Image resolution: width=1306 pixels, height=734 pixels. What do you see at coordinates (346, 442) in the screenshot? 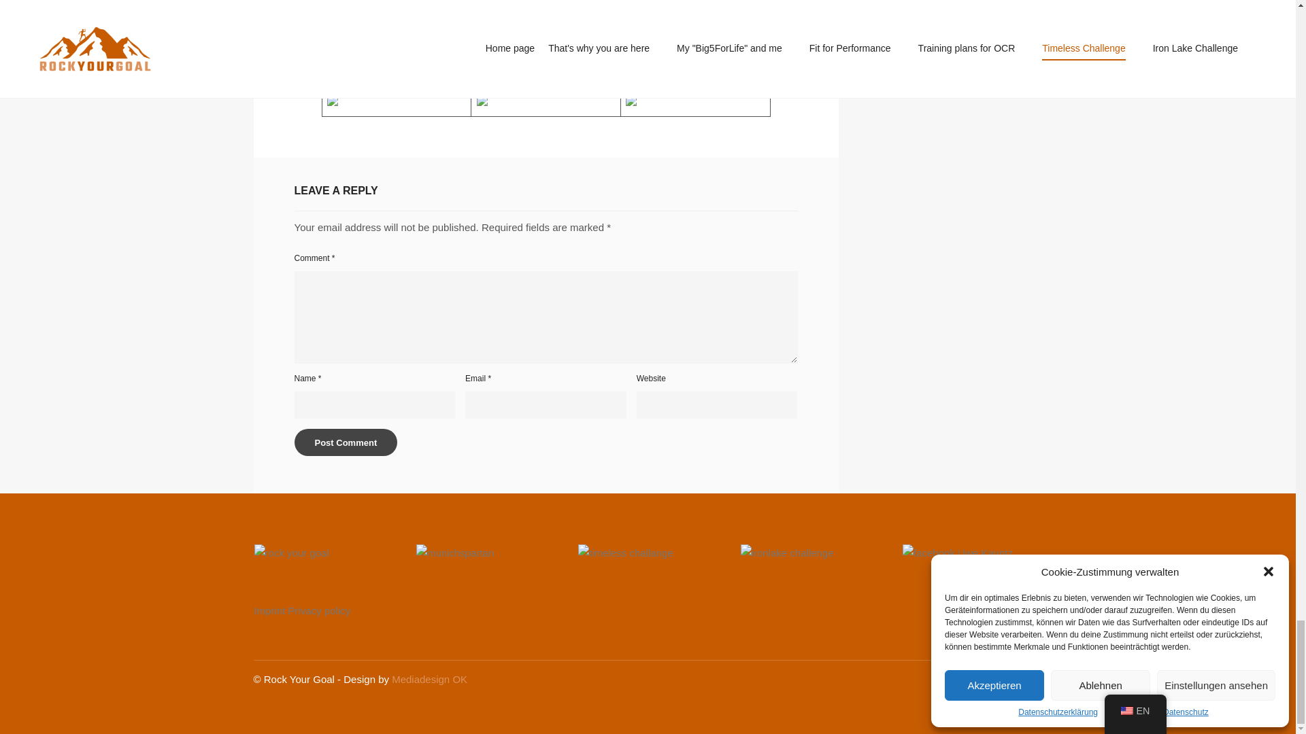
I see `Post Comment` at bounding box center [346, 442].